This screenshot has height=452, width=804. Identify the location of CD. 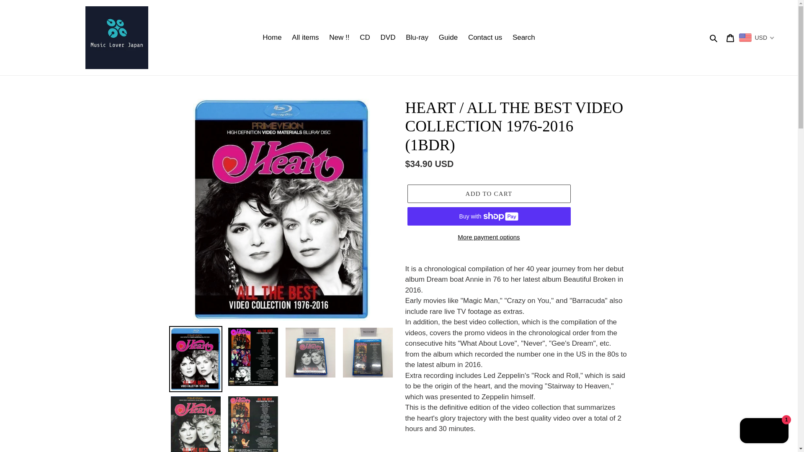
(365, 38).